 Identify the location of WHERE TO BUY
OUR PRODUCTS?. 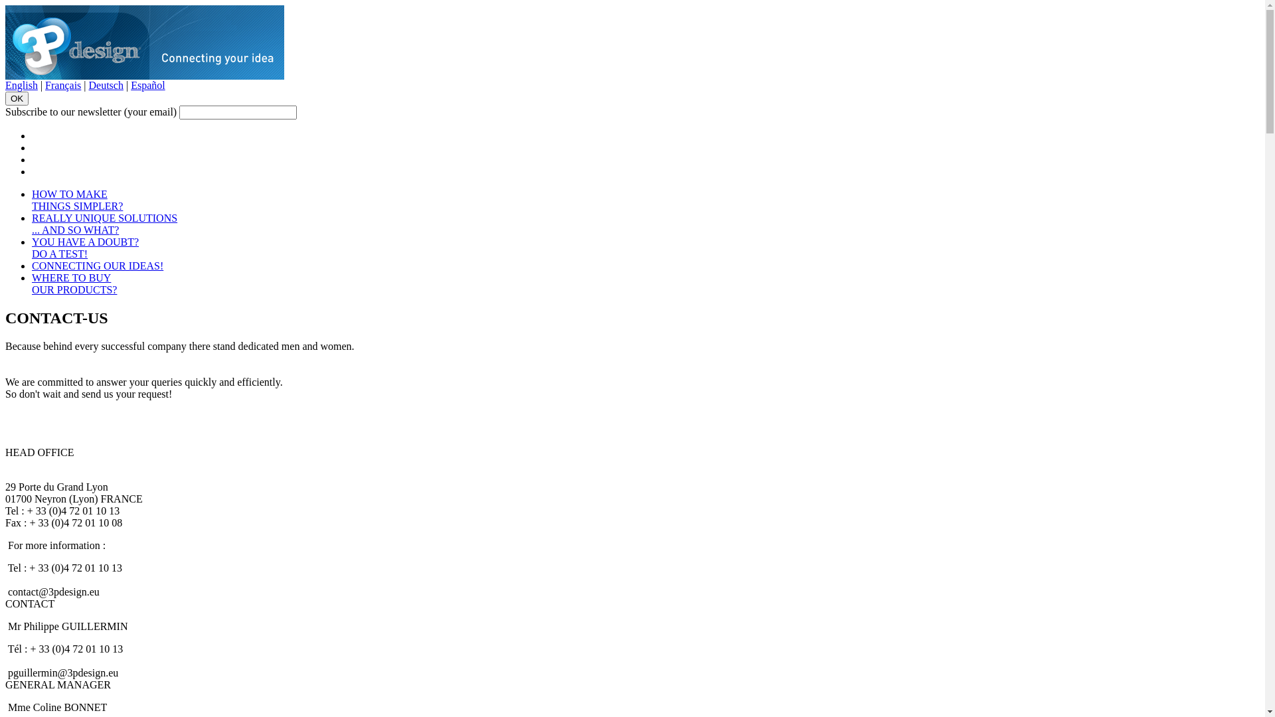
(74, 284).